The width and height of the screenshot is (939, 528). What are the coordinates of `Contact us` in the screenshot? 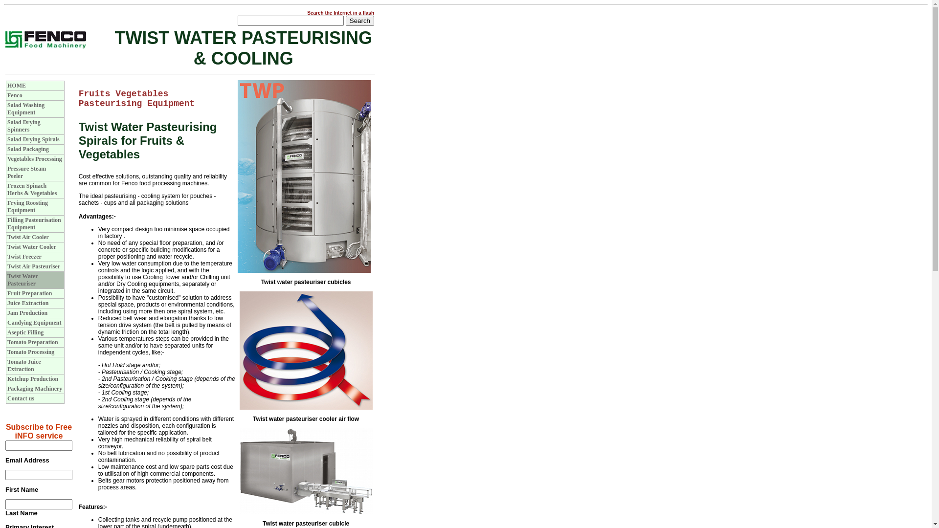 It's located at (21, 398).